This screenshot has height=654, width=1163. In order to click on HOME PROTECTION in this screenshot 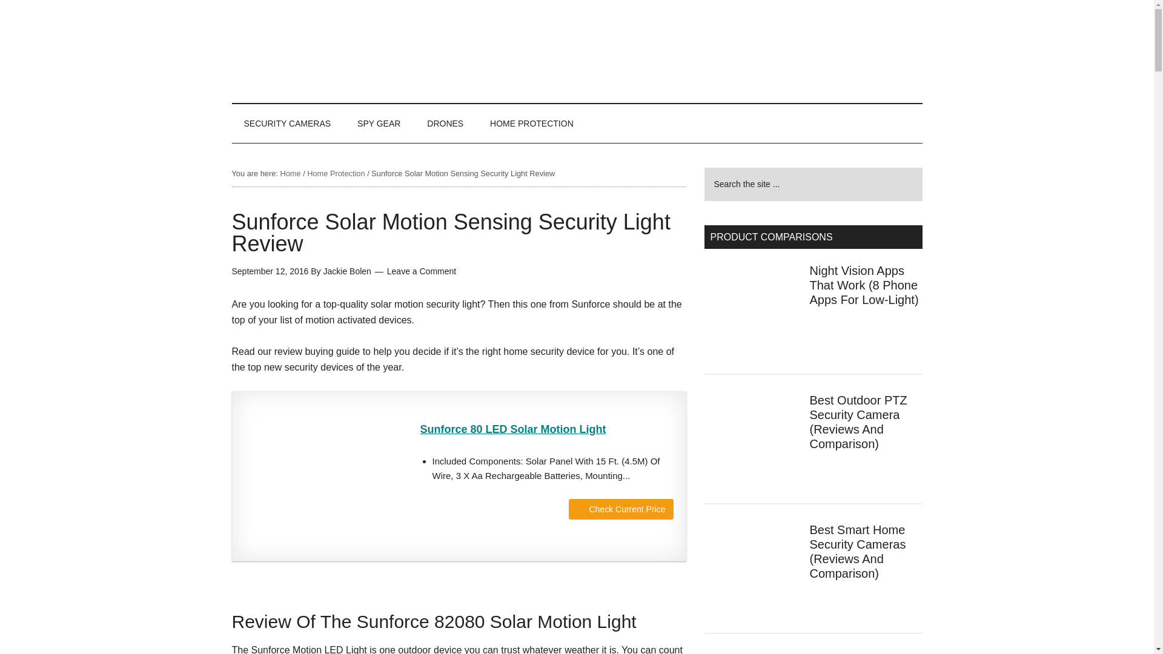, I will do `click(532, 124)`.